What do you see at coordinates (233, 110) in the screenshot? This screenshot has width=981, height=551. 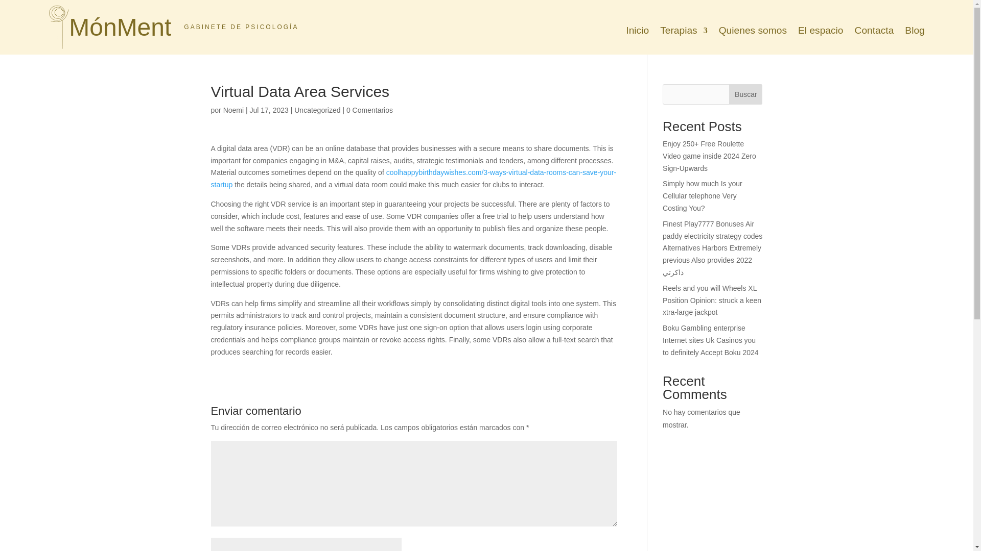 I see `Mensajes de Noemi` at bounding box center [233, 110].